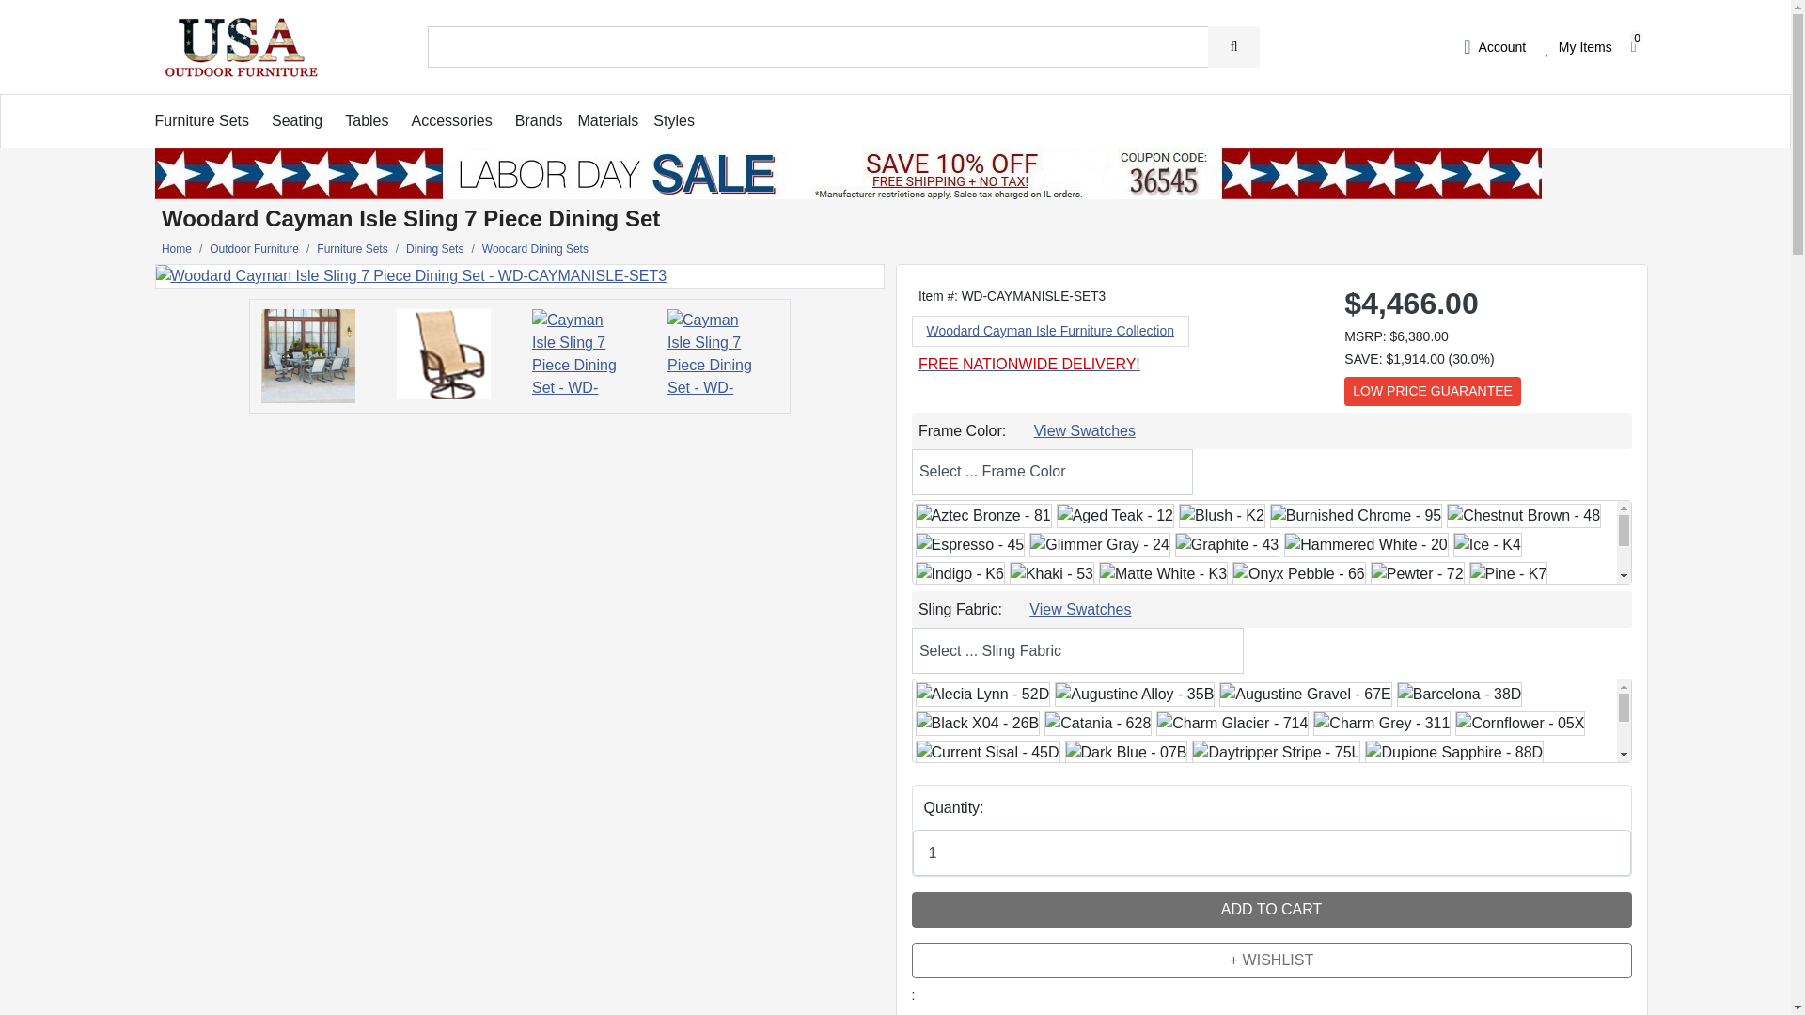 The image size is (1805, 1015). What do you see at coordinates (1271, 910) in the screenshot?
I see `Add to Cart` at bounding box center [1271, 910].